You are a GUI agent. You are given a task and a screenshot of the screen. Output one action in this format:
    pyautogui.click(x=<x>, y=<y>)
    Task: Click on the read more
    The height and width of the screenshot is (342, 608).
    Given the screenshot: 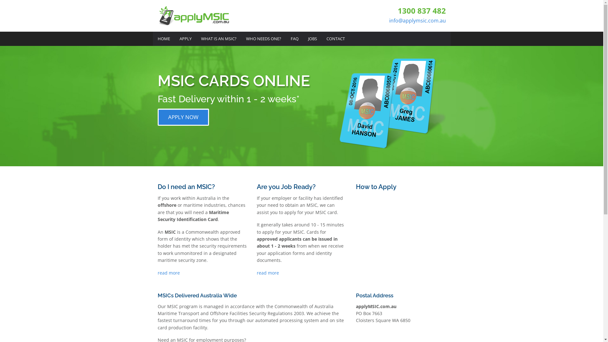 What is the action you would take?
    pyautogui.click(x=301, y=273)
    